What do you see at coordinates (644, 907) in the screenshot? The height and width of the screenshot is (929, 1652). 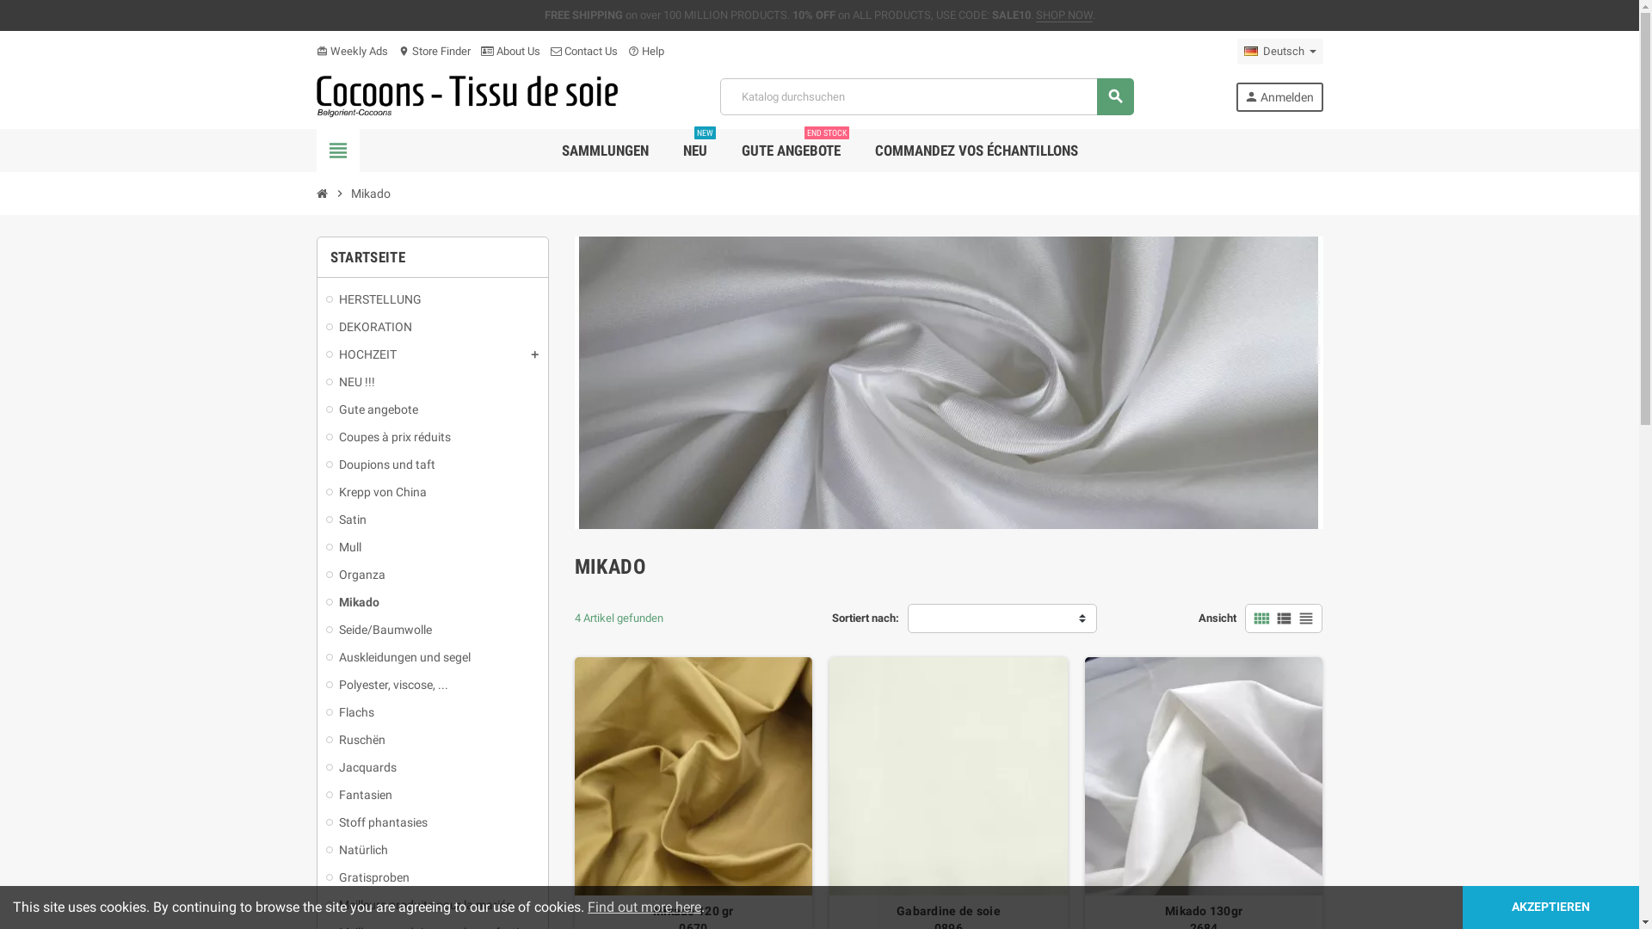 I see `Find out more here` at bounding box center [644, 907].